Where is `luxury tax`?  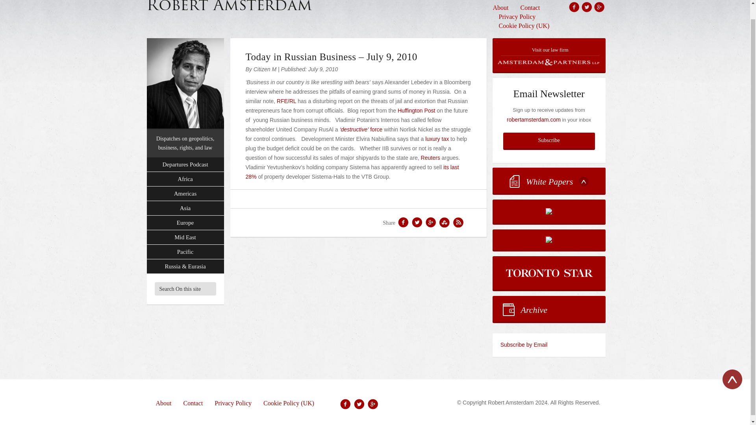 luxury tax is located at coordinates (437, 139).